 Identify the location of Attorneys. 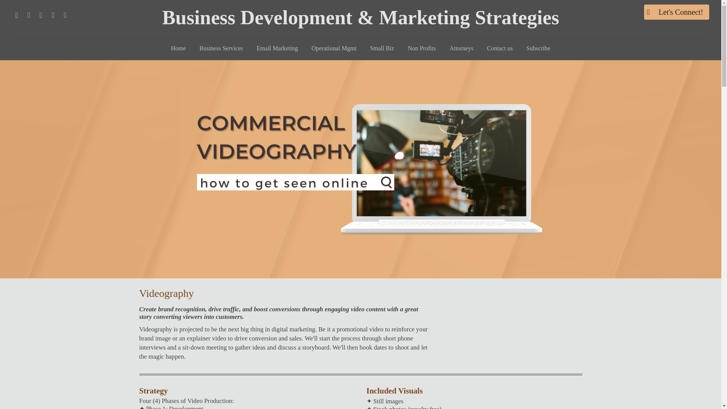
(461, 48).